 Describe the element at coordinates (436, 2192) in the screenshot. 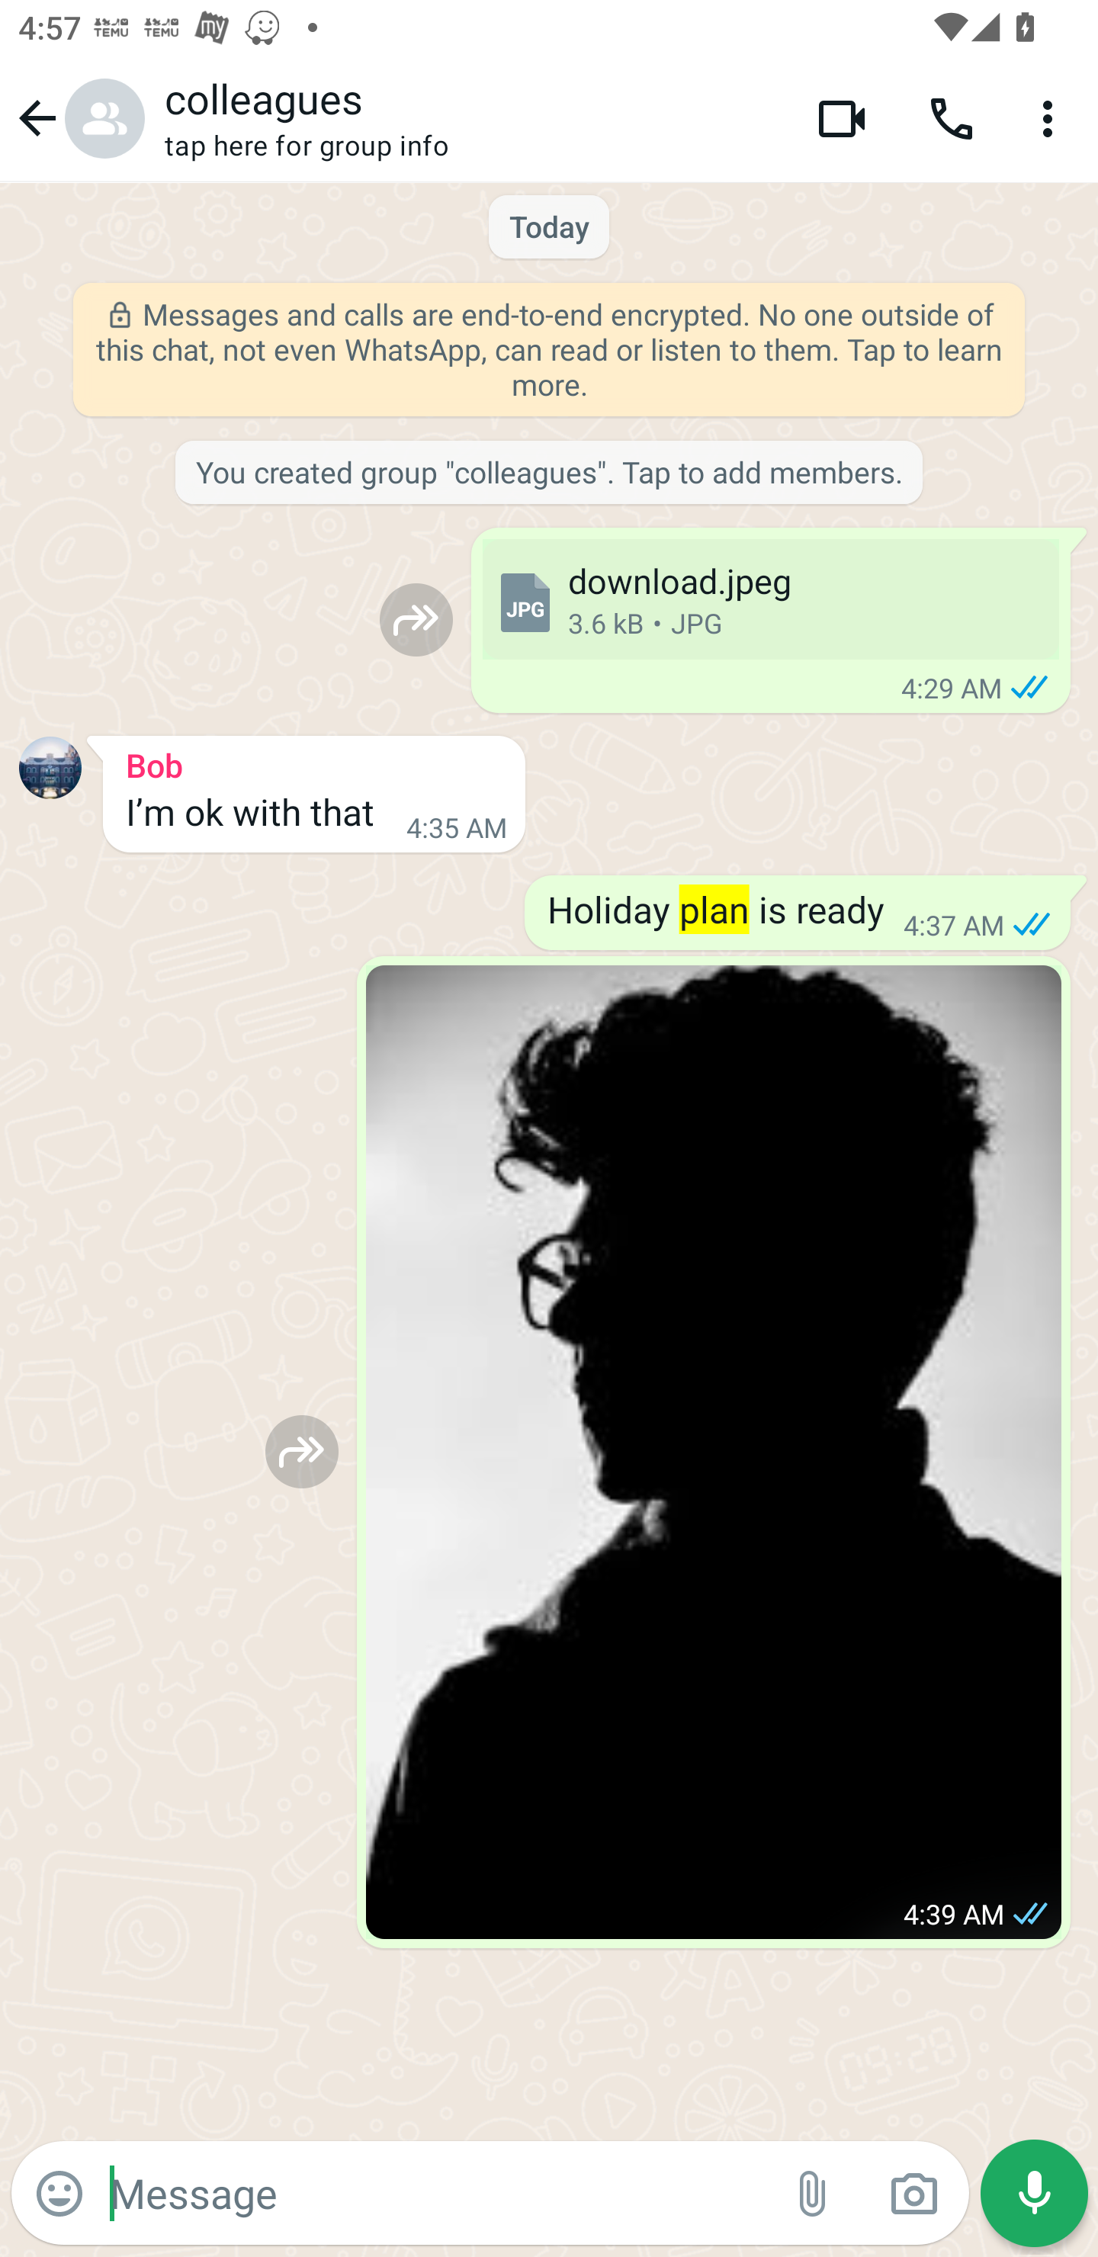

I see `Message` at that location.